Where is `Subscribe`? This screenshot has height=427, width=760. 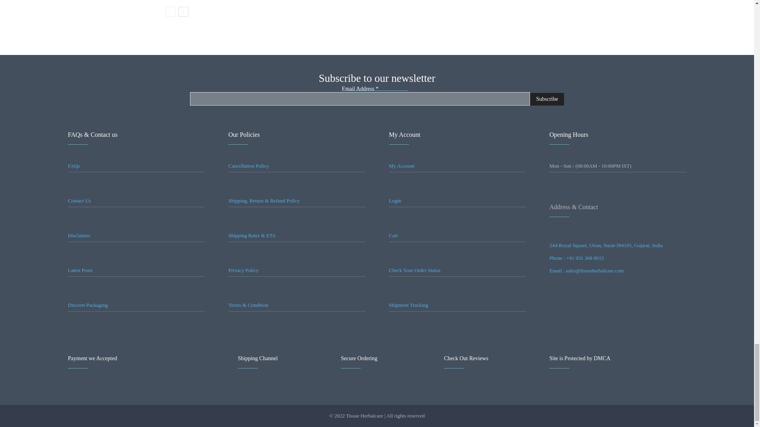
Subscribe is located at coordinates (547, 99).